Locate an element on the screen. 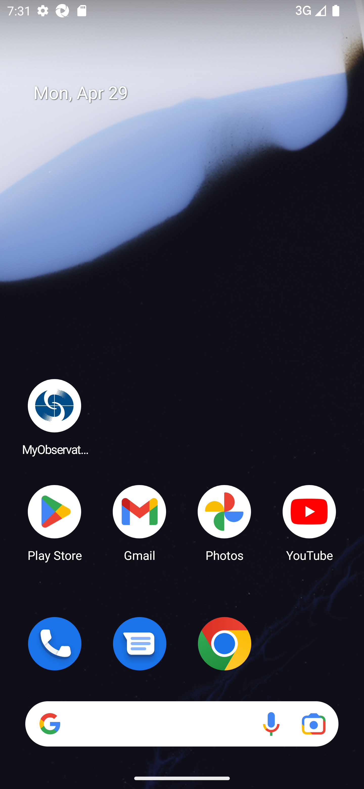 This screenshot has height=789, width=364. Messages is located at coordinates (140, 644).